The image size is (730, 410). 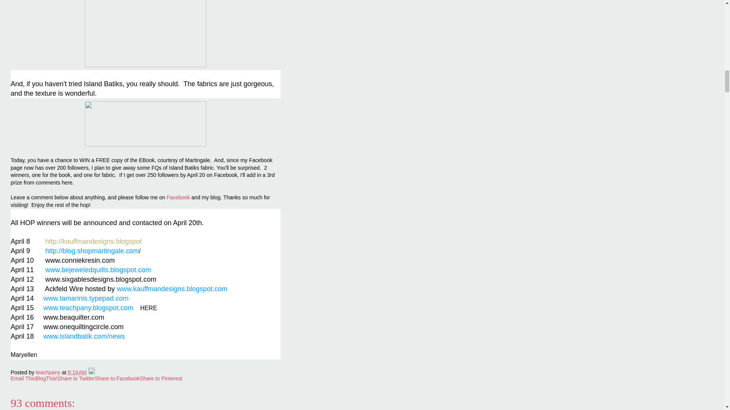 What do you see at coordinates (23, 378) in the screenshot?
I see `Email This` at bounding box center [23, 378].